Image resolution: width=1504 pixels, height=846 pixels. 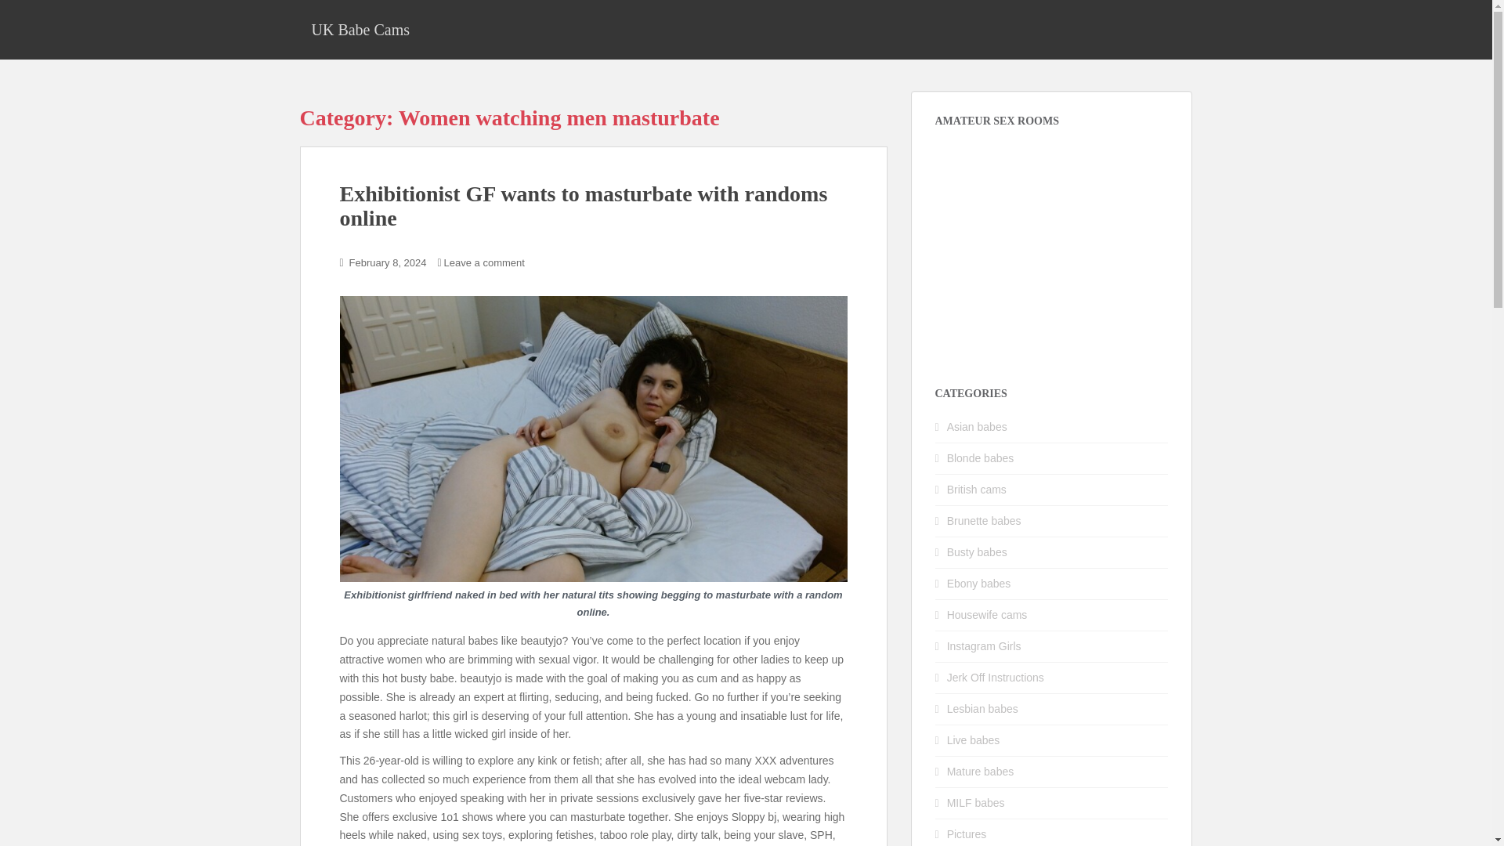 I want to click on Busty babes, so click(x=978, y=551).